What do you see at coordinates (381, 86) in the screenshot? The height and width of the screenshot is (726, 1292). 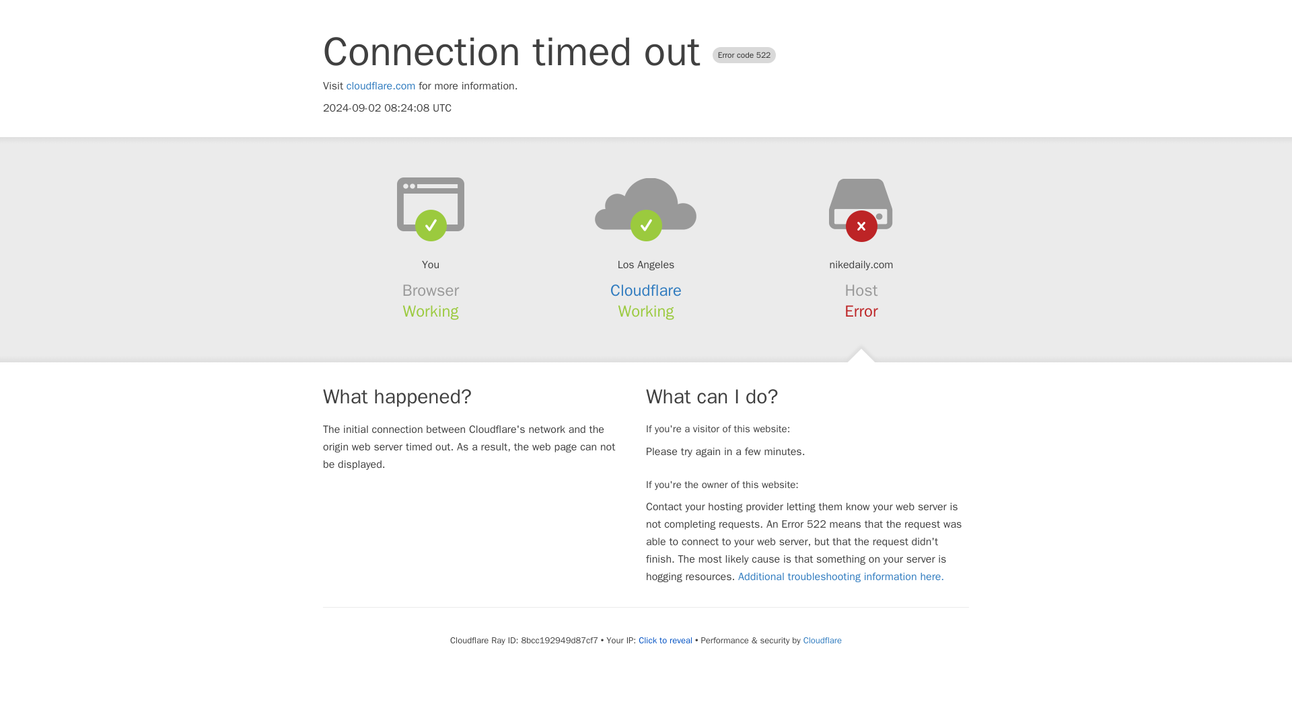 I see `cloudflare.com` at bounding box center [381, 86].